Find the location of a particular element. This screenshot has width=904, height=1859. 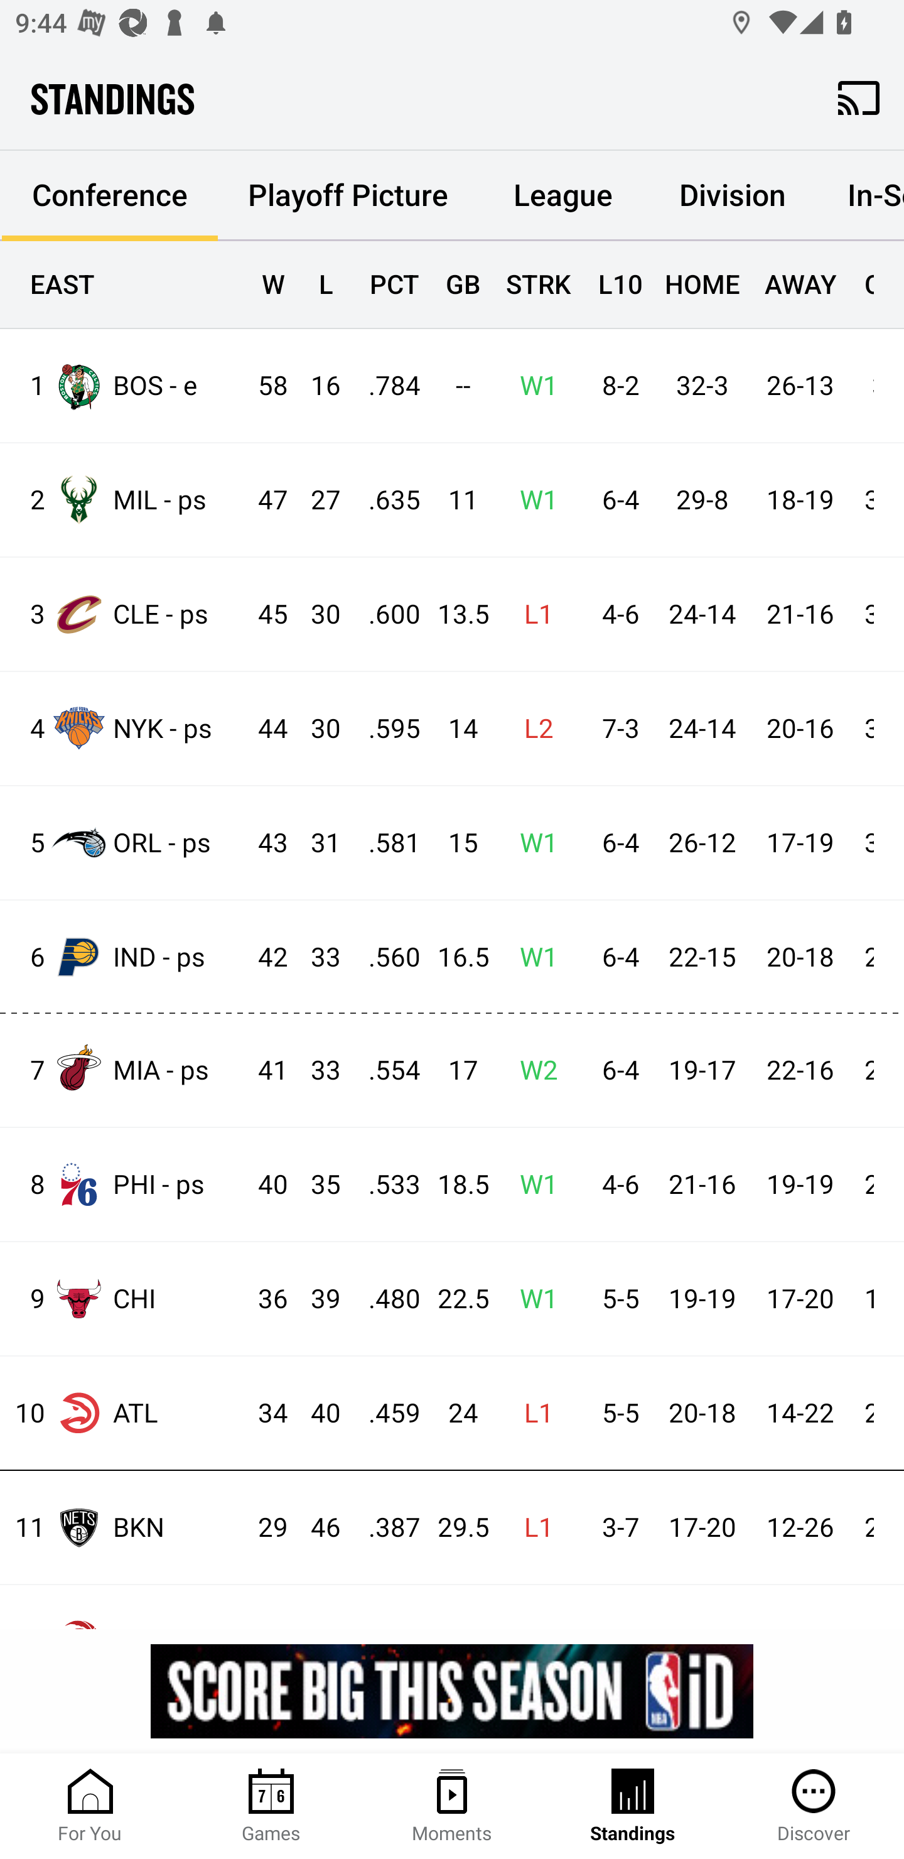

W2 is located at coordinates (532, 1070).